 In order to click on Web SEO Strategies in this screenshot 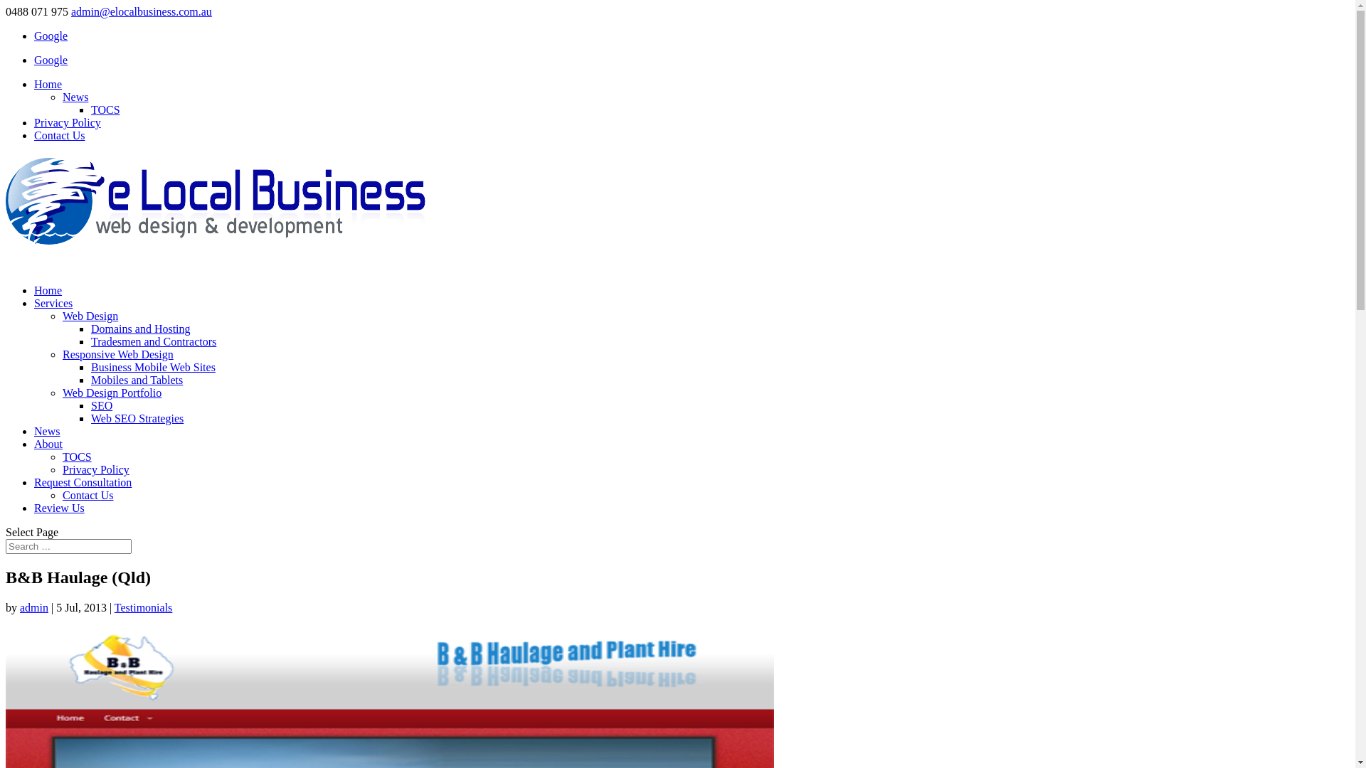, I will do `click(137, 418)`.